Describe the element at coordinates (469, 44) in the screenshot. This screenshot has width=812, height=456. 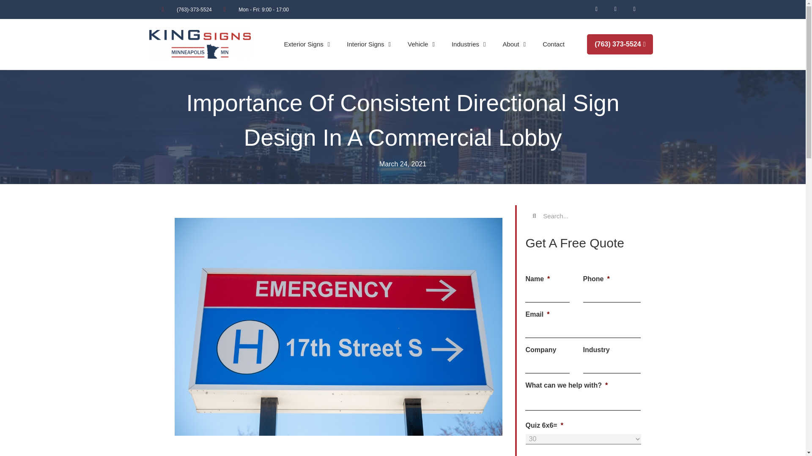
I see `Industries` at that location.